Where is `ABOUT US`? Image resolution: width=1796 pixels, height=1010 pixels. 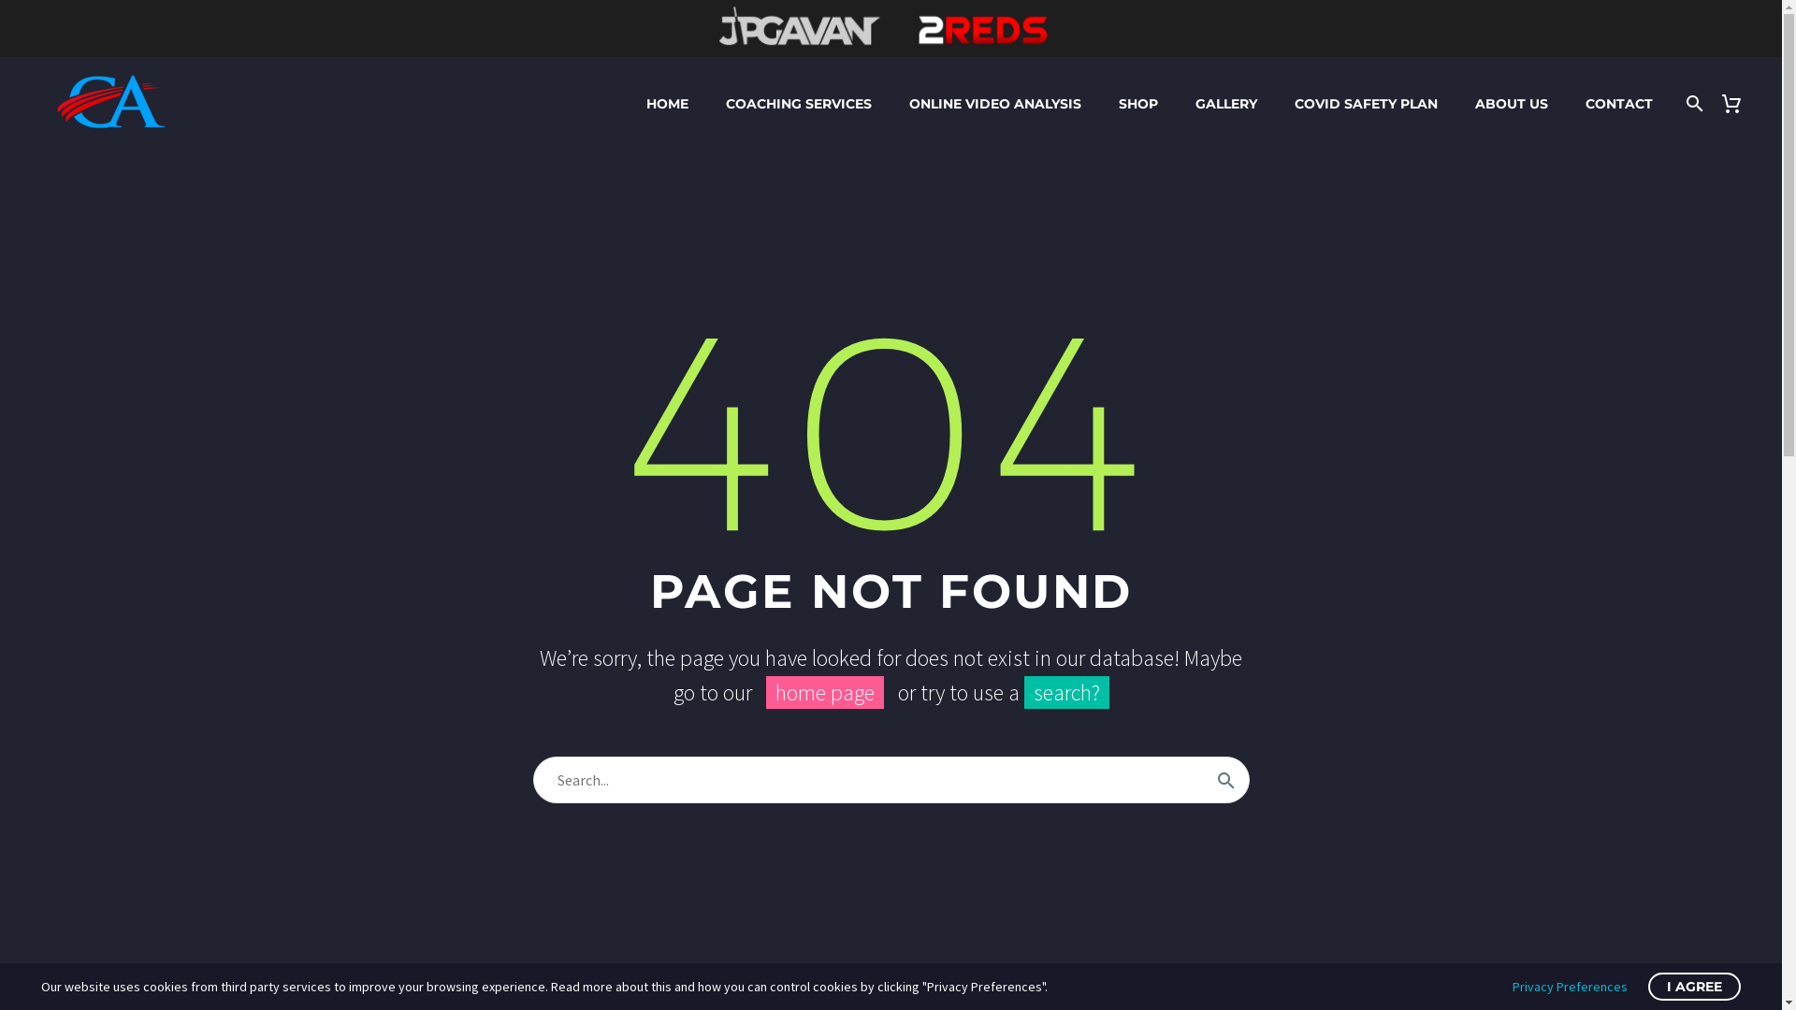 ABOUT US is located at coordinates (1512, 103).